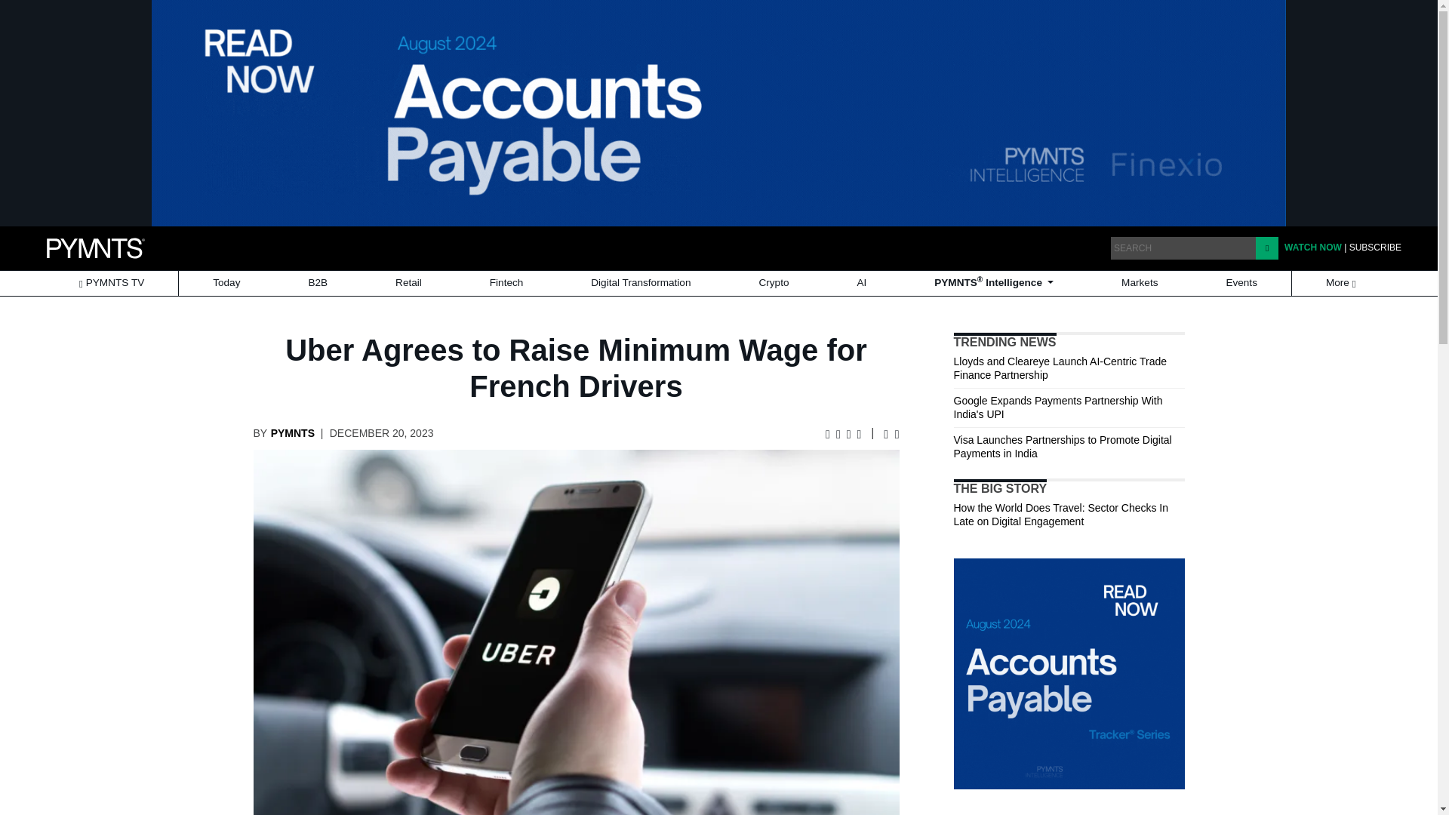 This screenshot has height=815, width=1449. Describe the element at coordinates (293, 433) in the screenshot. I see `Posts by PYMNTS` at that location.